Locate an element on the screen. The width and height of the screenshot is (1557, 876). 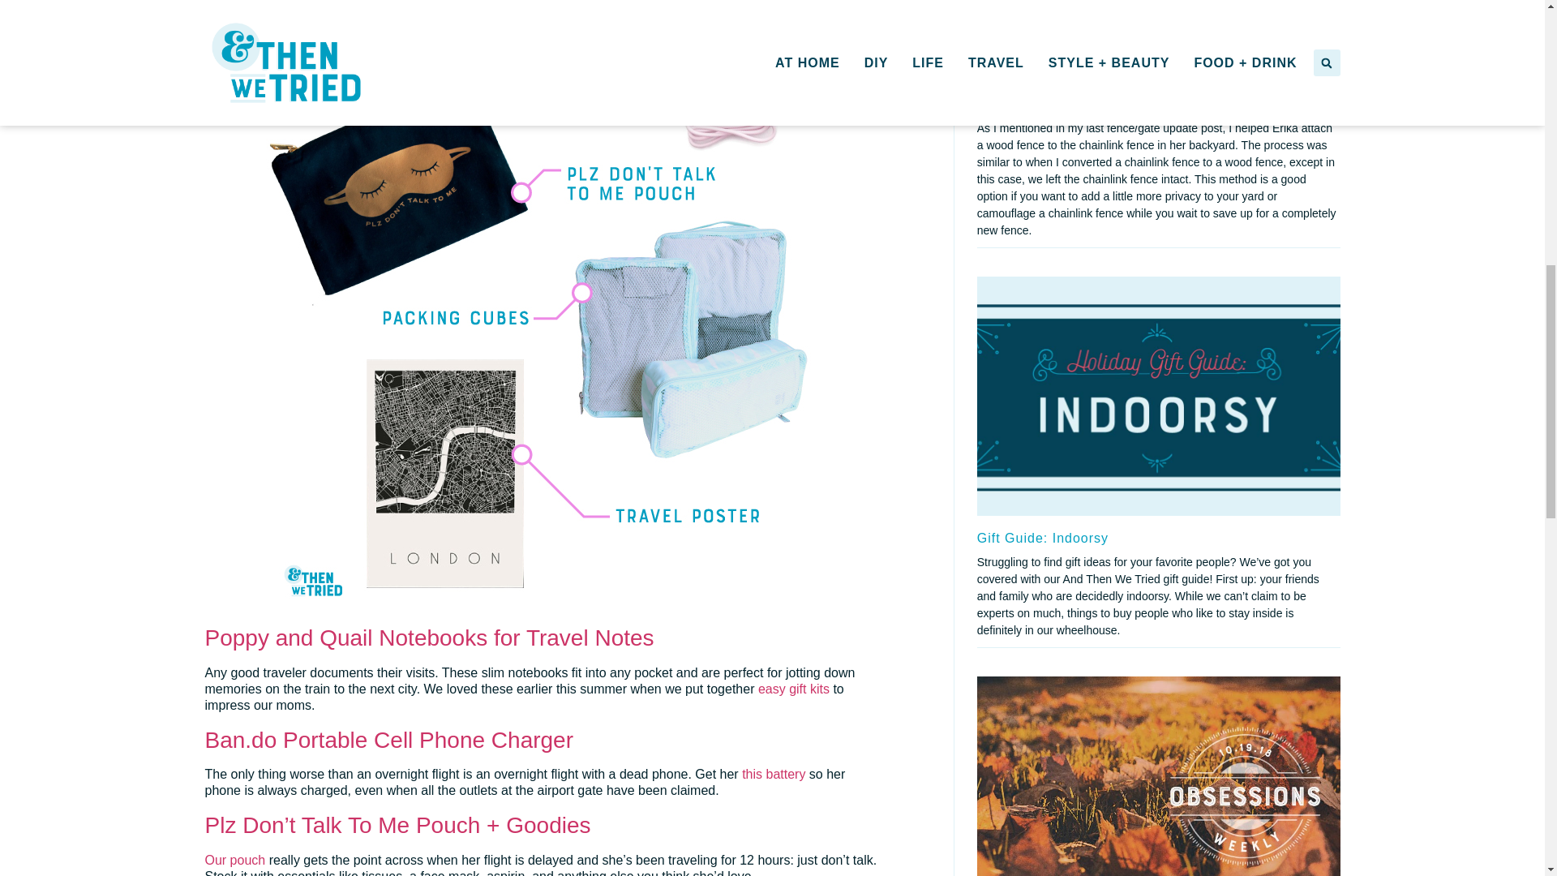
Poppy and Quail Notebooks for Travel Notes is located at coordinates (428, 638).